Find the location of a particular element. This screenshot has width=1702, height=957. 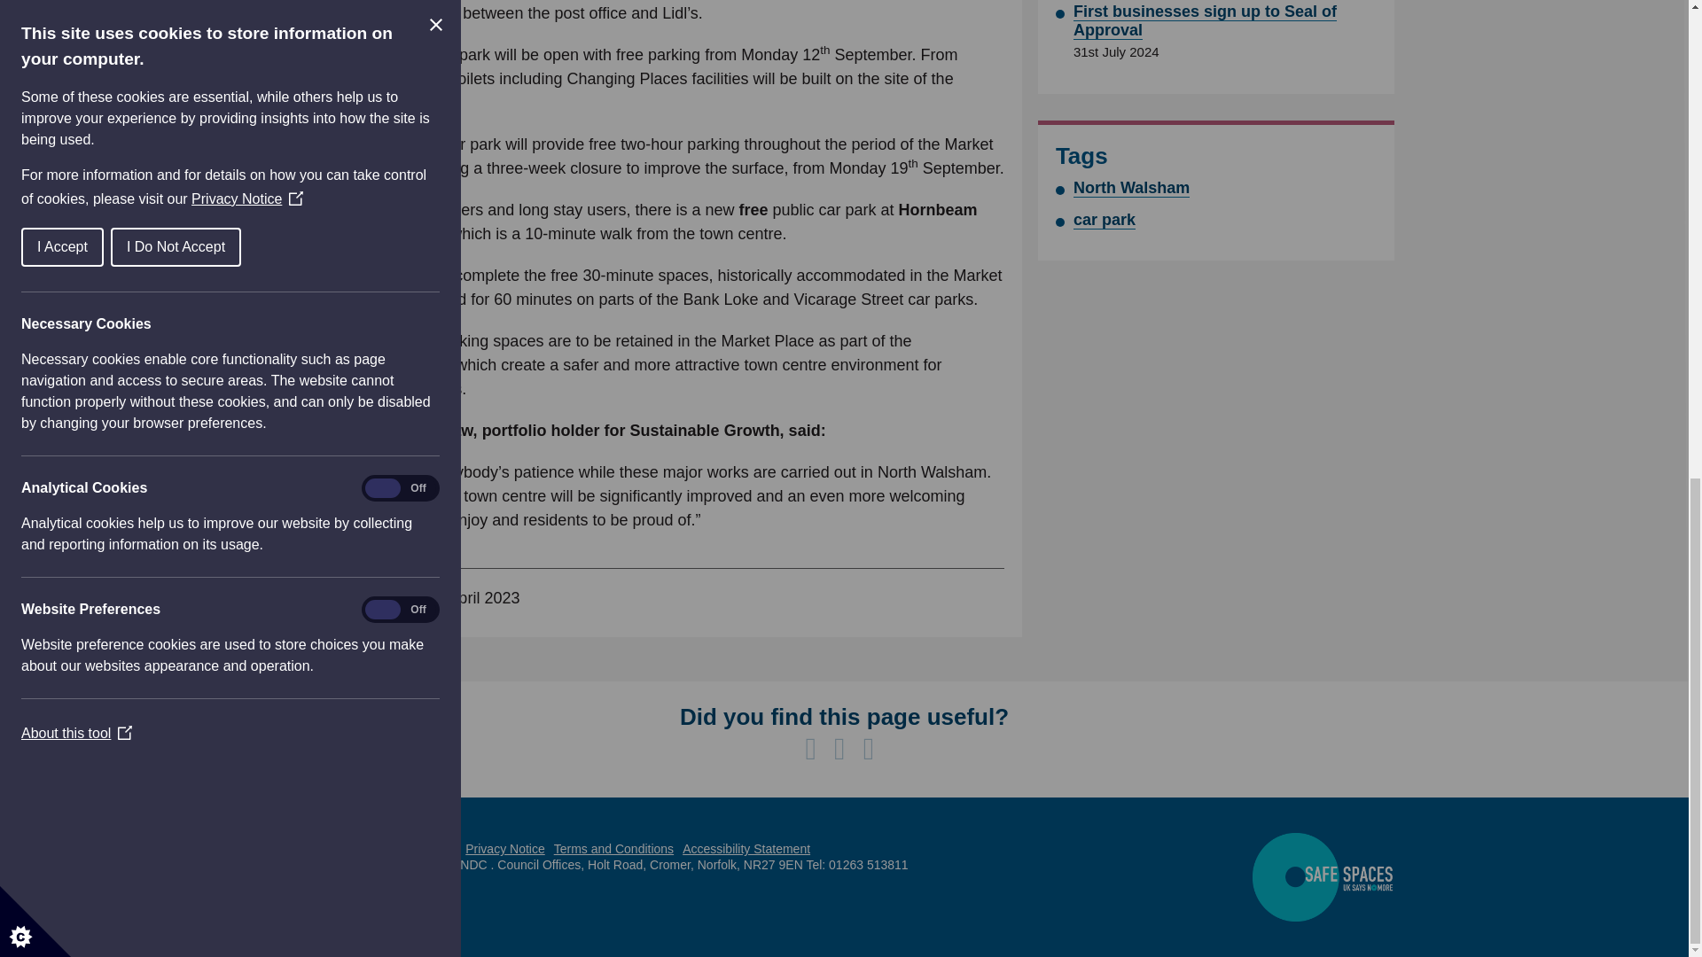

Did you find this page useful? is located at coordinates (844, 716).